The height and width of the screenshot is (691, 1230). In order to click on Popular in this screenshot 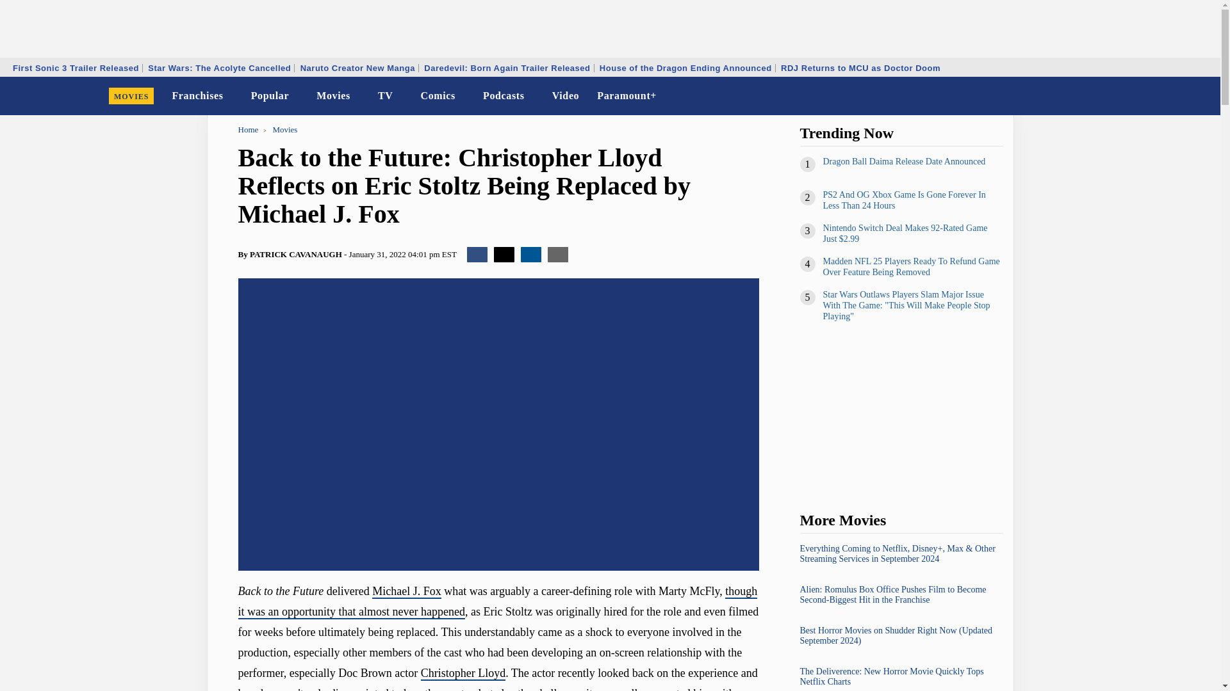, I will do `click(270, 96)`.